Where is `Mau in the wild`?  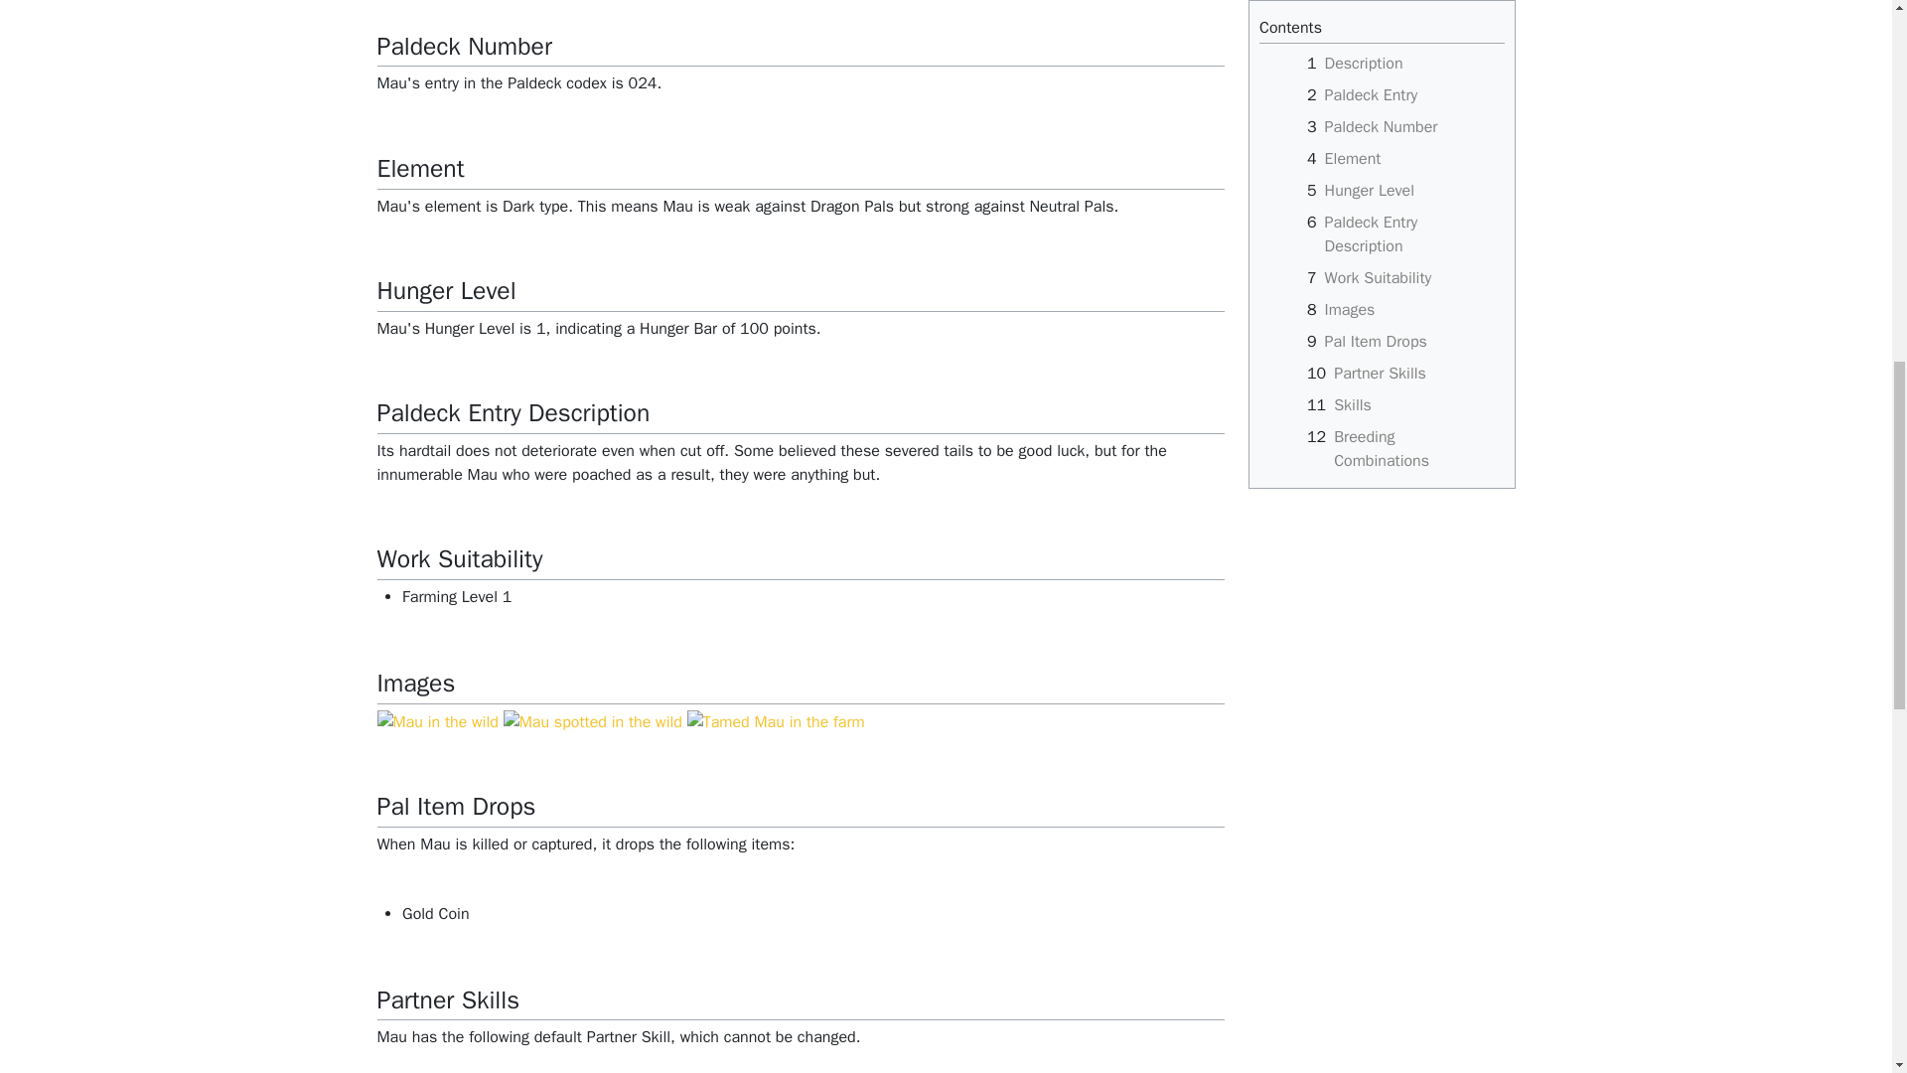
Mau in the wild is located at coordinates (437, 721).